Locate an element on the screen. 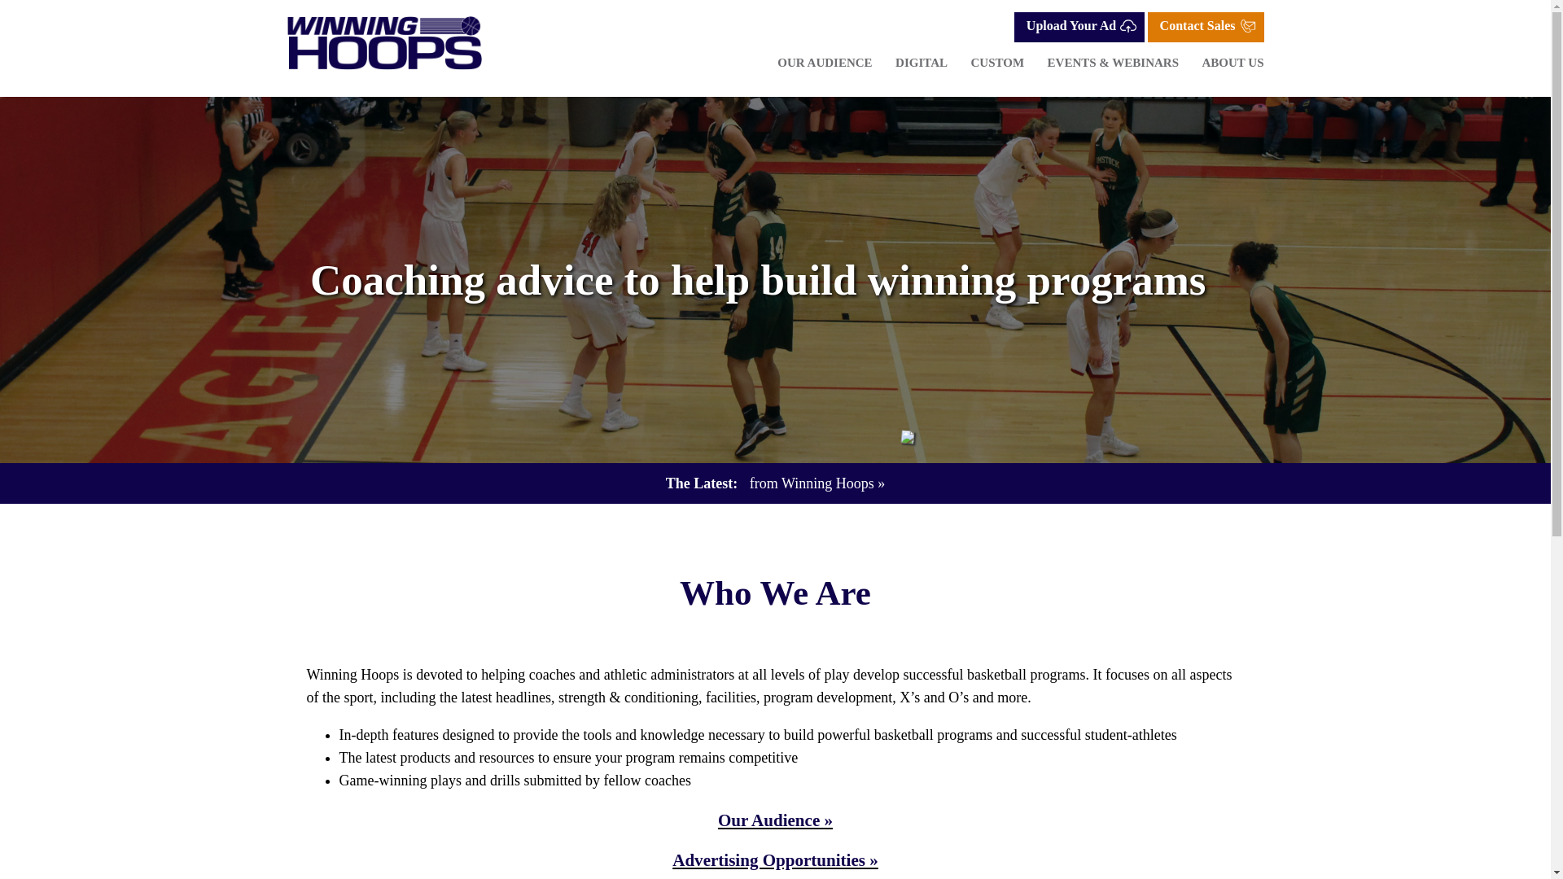  ABOUT US is located at coordinates (1232, 63).